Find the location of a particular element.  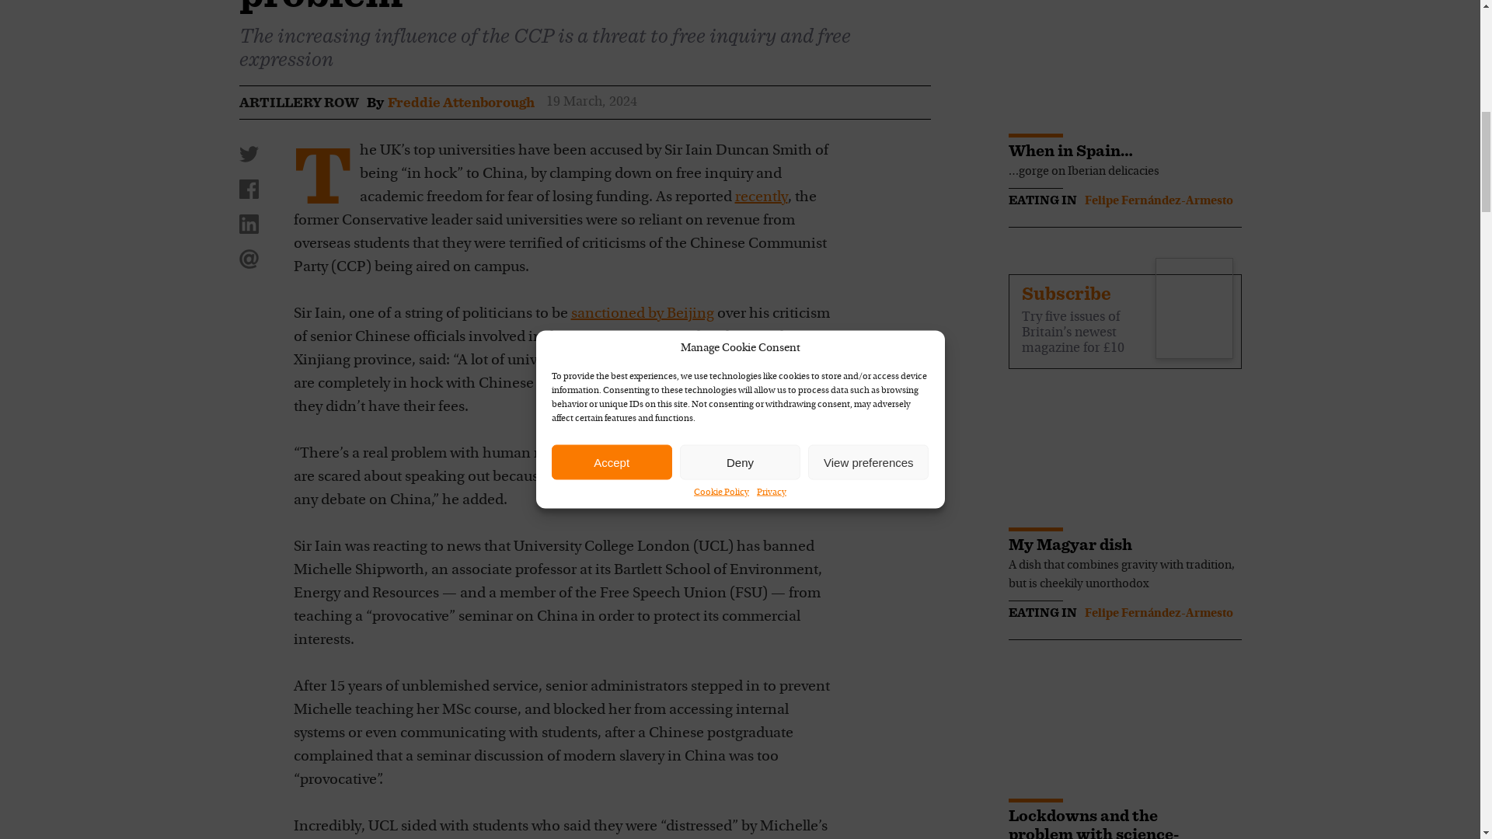

sanctioned by Beijing is located at coordinates (641, 314).